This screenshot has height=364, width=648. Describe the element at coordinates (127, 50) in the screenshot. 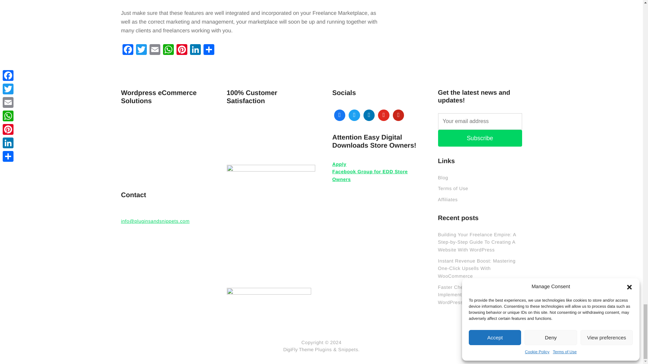

I see `Facebook` at that location.